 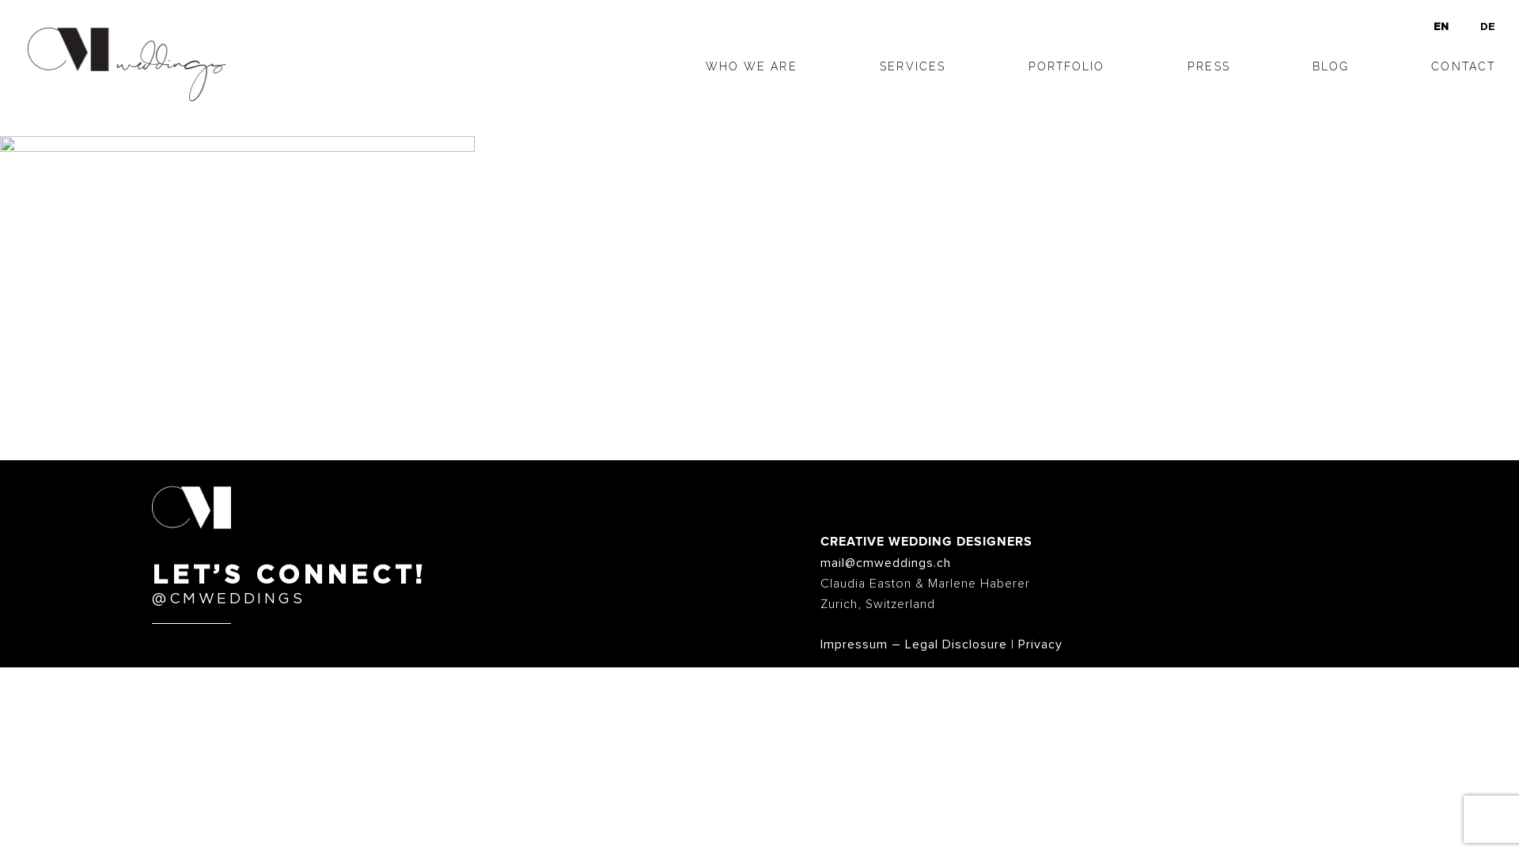 What do you see at coordinates (886, 563) in the screenshot?
I see `mail@cmweddings.ch` at bounding box center [886, 563].